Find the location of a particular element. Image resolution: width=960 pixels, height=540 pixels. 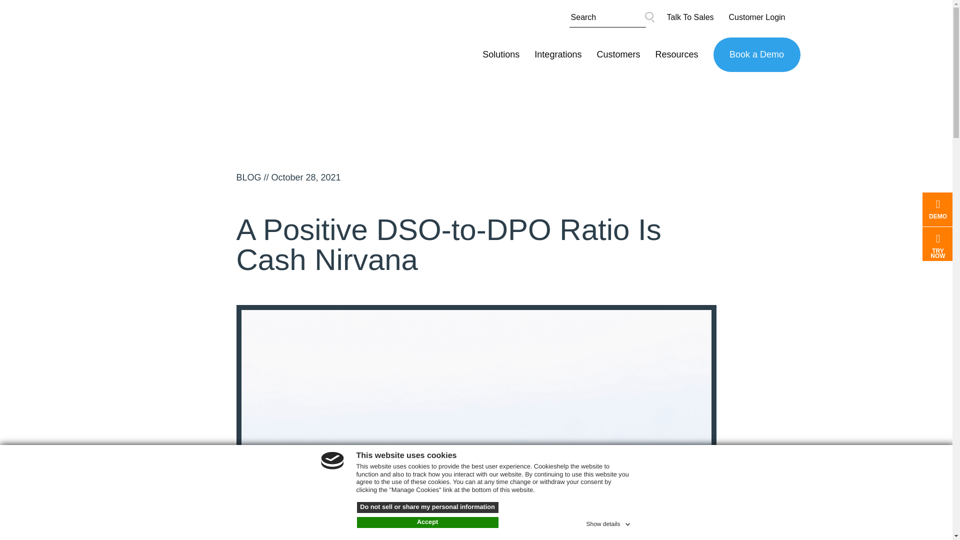

Accept is located at coordinates (427, 522).